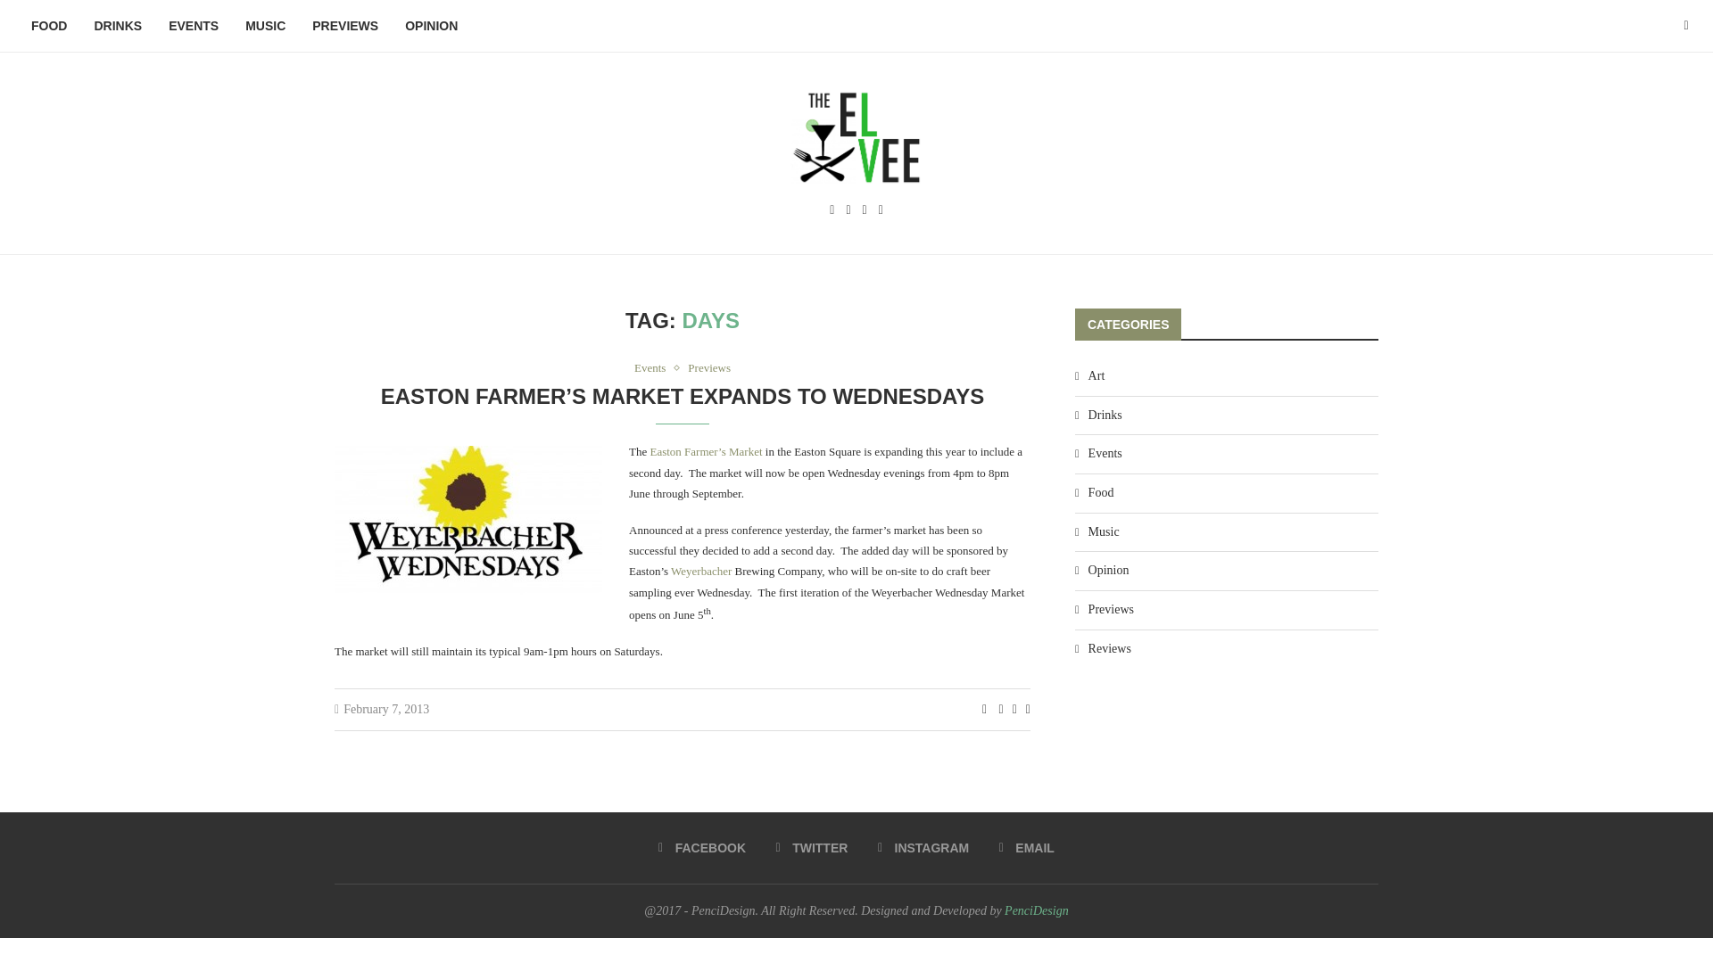 The height and width of the screenshot is (963, 1713). I want to click on Art, so click(1226, 376).